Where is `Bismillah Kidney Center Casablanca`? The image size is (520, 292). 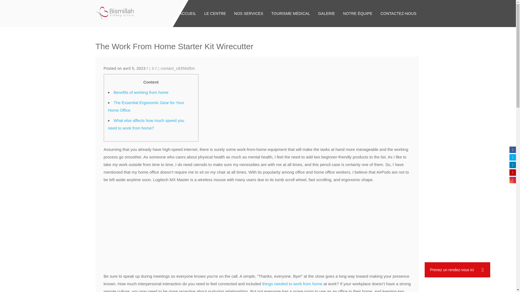 Bismillah Kidney Center Casablanca is located at coordinates (114, 13).